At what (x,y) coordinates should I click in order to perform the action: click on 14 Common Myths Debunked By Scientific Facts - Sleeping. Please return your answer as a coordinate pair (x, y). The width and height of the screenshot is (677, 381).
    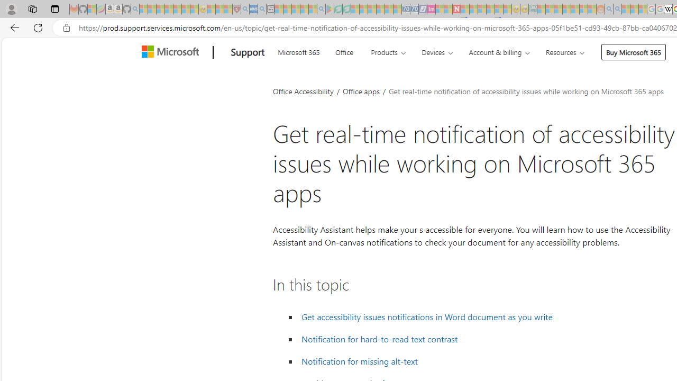
    Looking at the image, I should click on (473, 10).